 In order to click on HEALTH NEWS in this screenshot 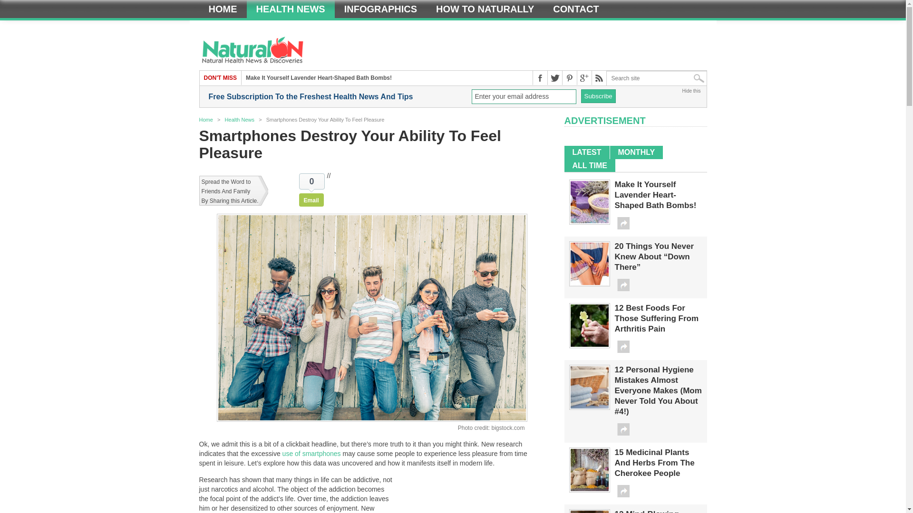, I will do `click(290, 9)`.